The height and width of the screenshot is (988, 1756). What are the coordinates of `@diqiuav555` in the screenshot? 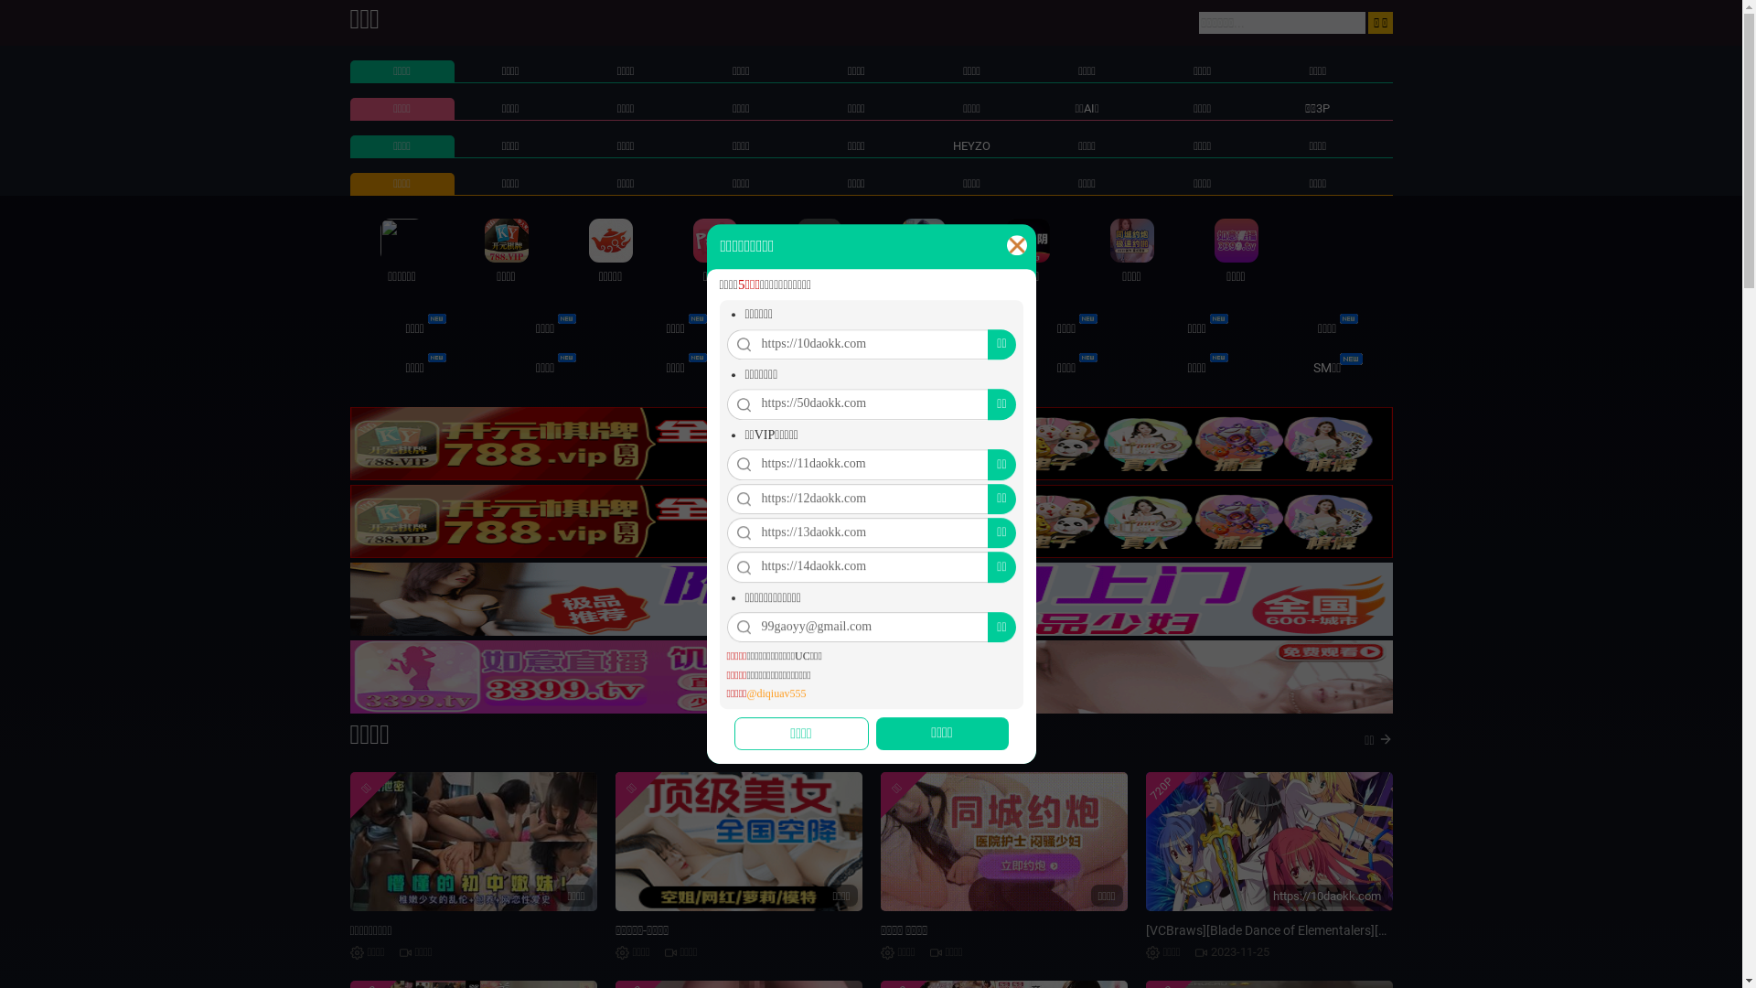 It's located at (776, 693).